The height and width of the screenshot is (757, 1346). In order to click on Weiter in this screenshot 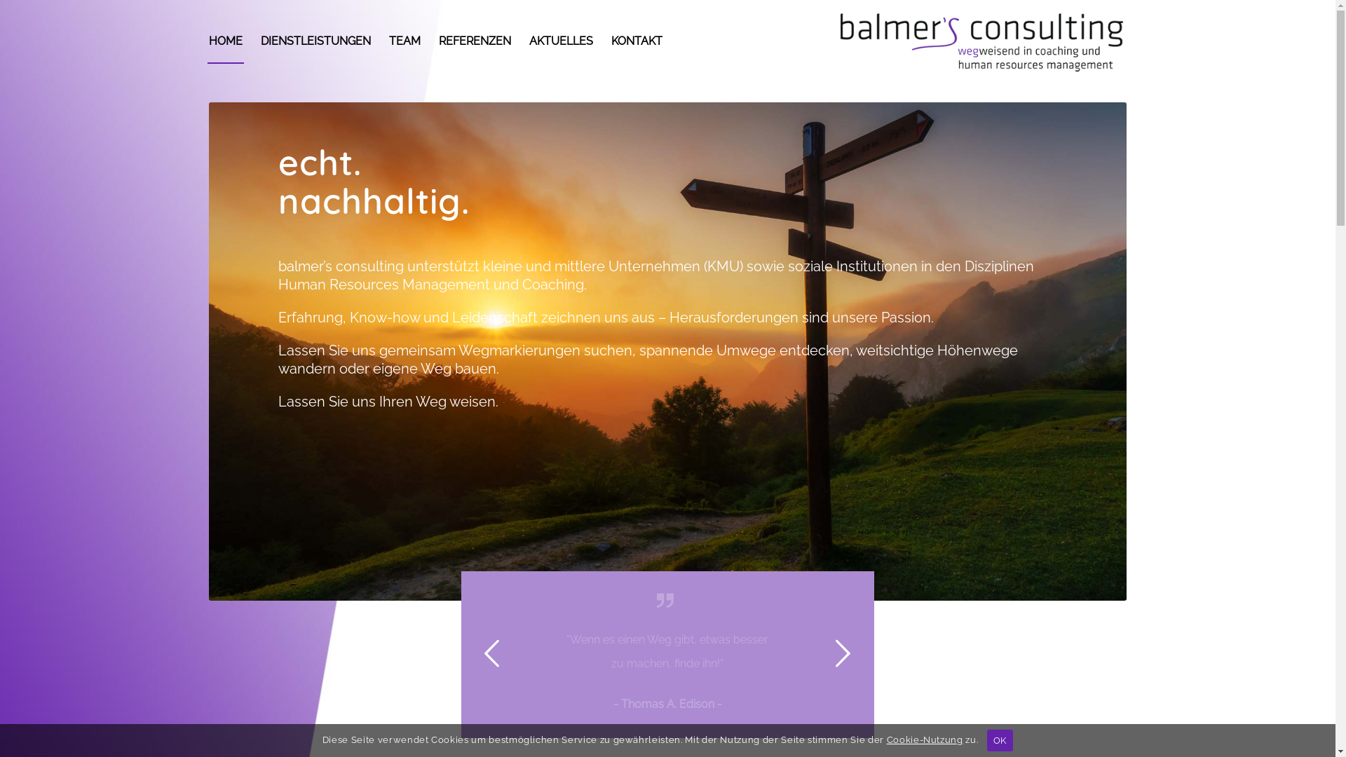, I will do `click(843, 653)`.